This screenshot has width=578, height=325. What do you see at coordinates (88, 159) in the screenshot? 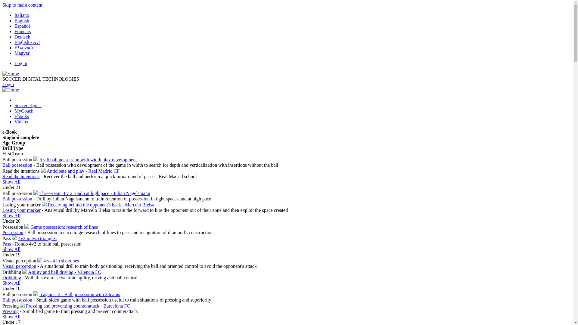
I see `6 v 6 ball possession with width play development` at bounding box center [88, 159].